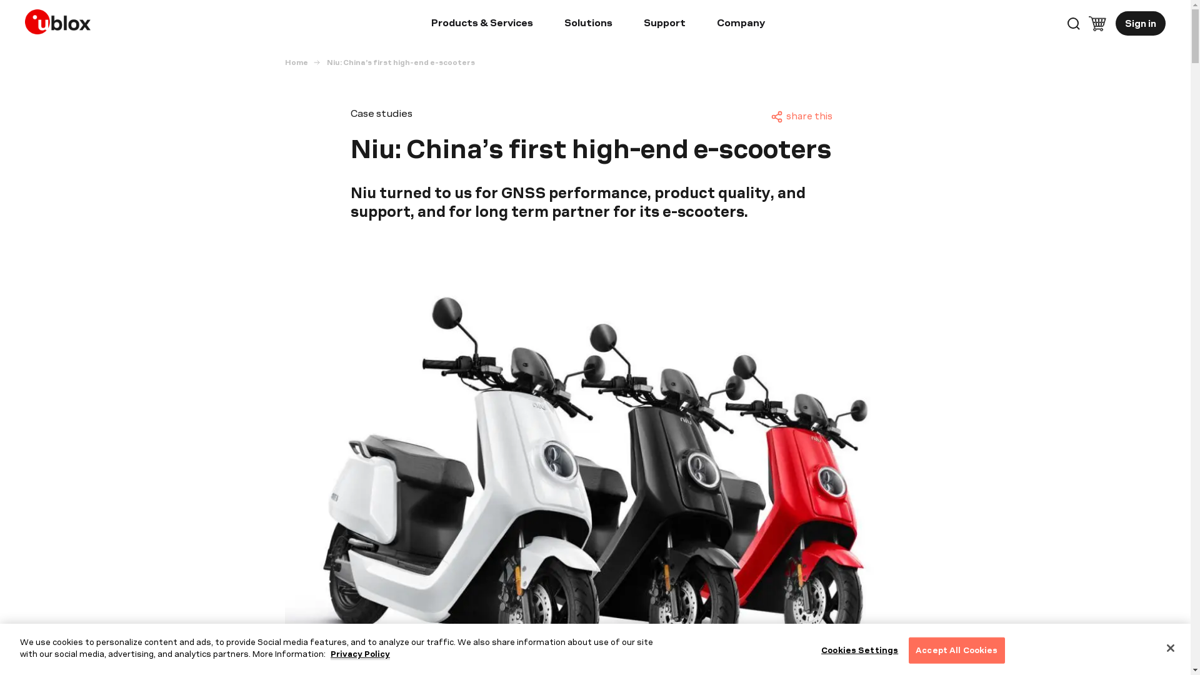 The height and width of the screenshot is (675, 1200). What do you see at coordinates (664, 24) in the screenshot?
I see `Support` at bounding box center [664, 24].